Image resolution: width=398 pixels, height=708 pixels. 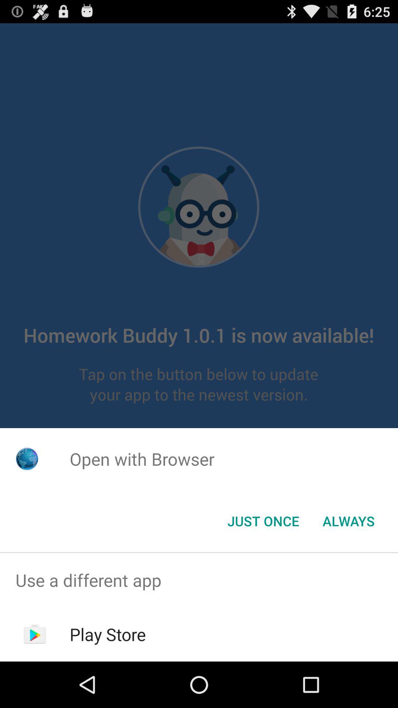 I want to click on select the button to the left of the always item, so click(x=263, y=521).